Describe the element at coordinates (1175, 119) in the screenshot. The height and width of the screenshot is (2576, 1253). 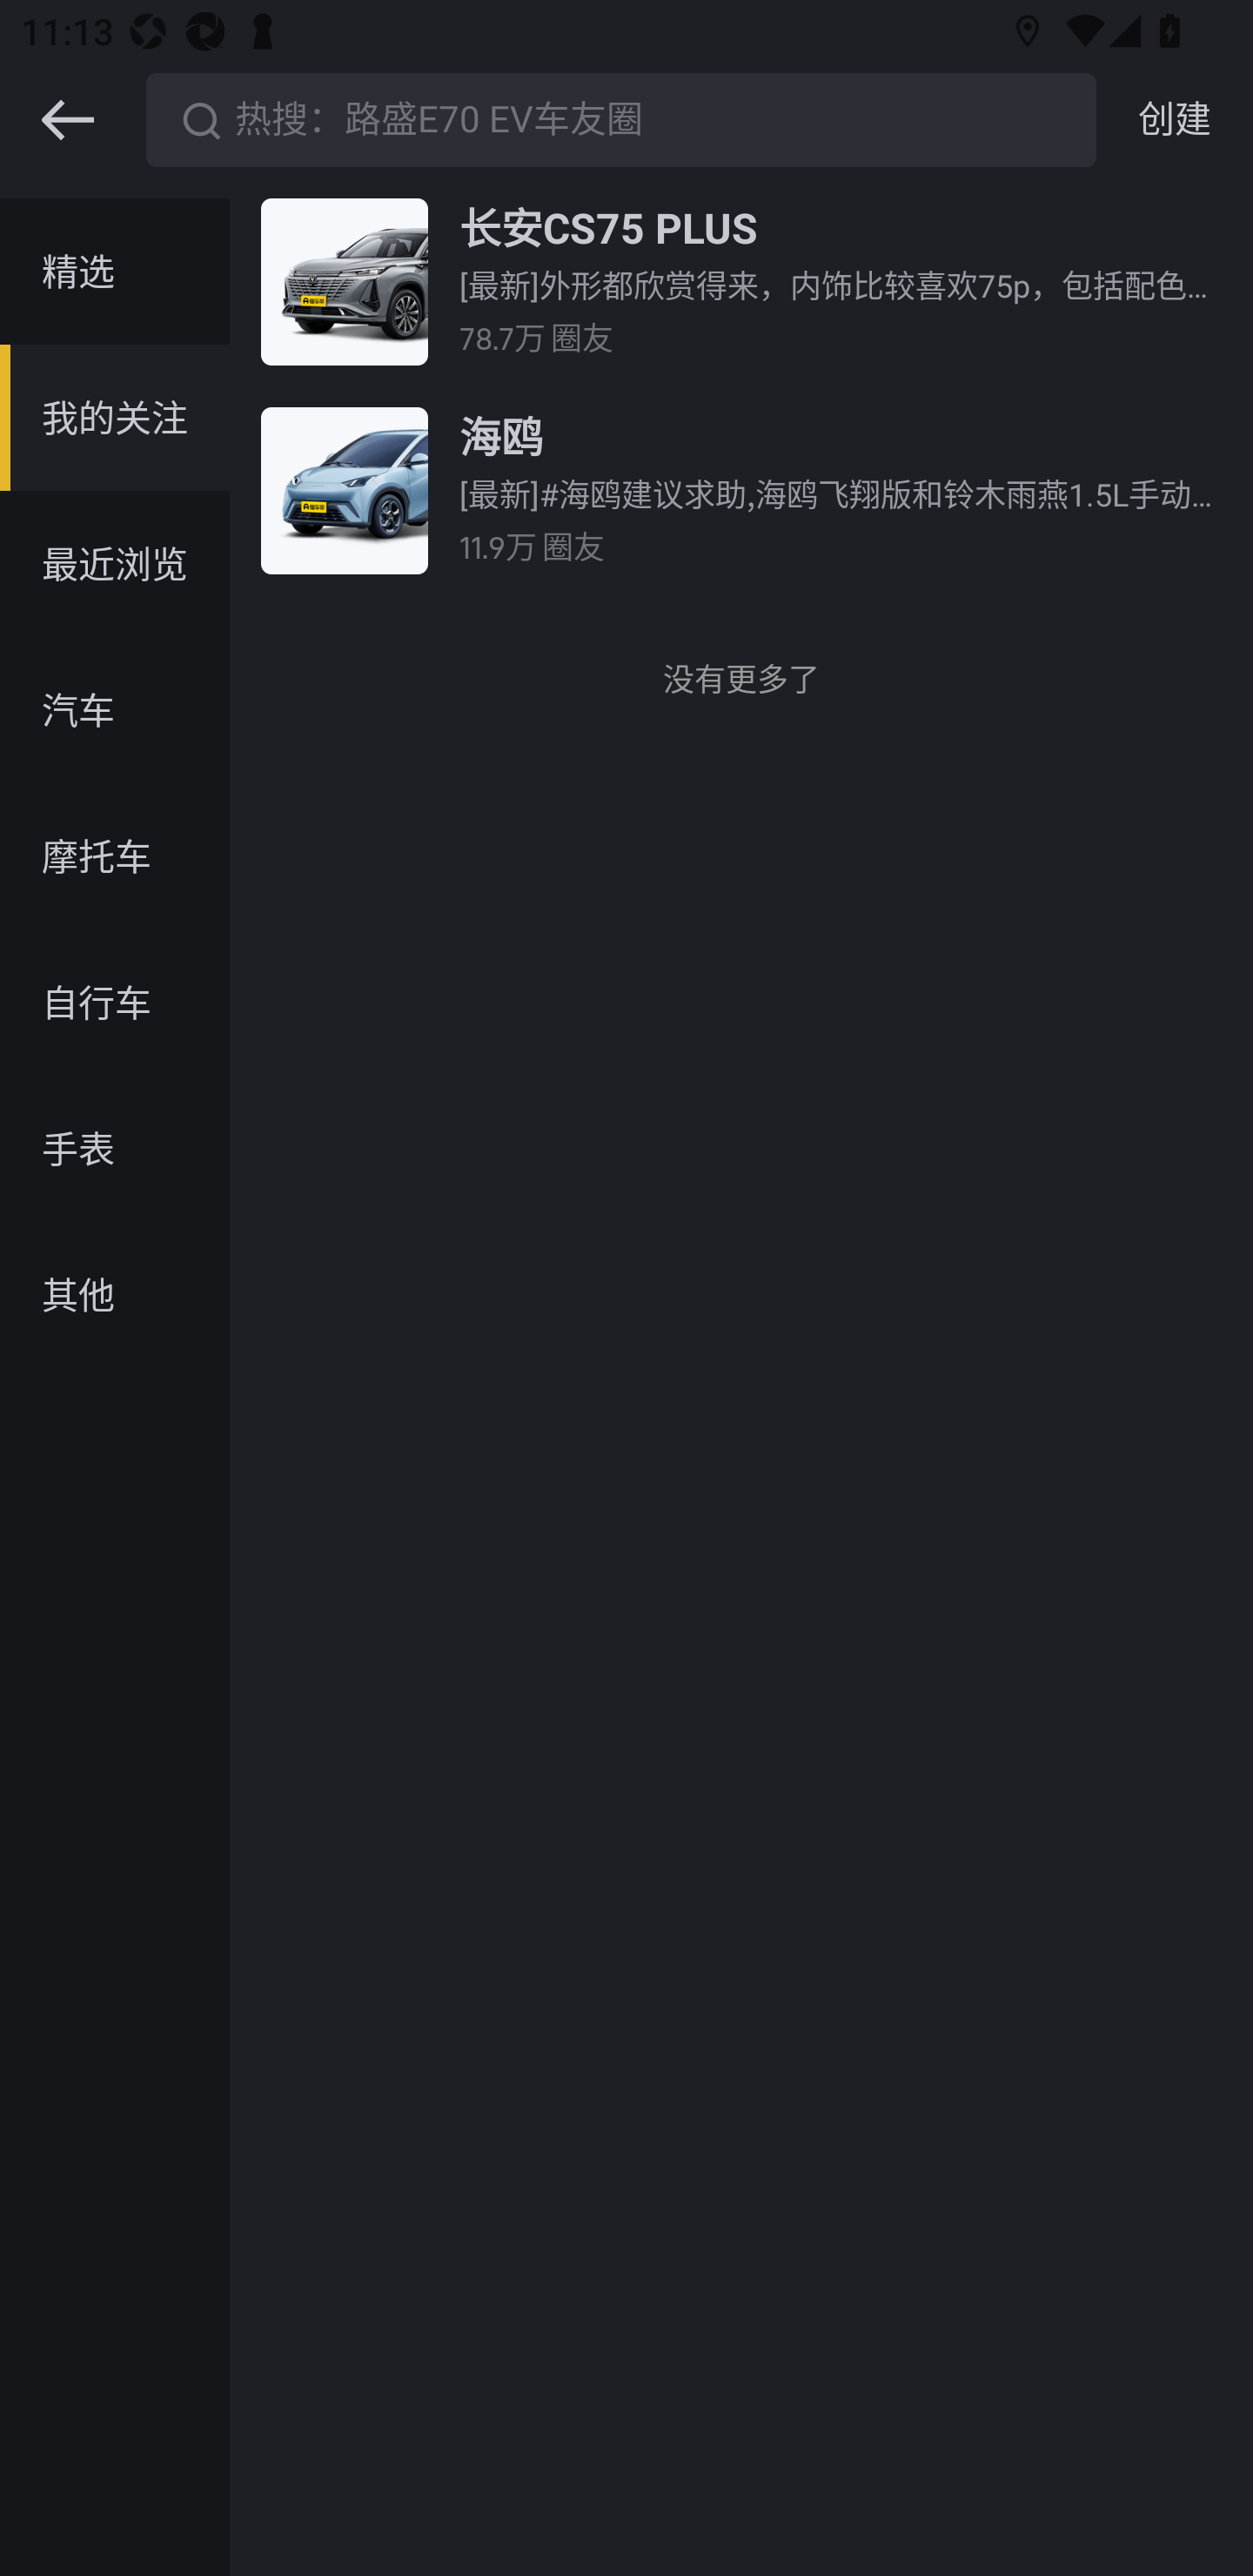
I see `创建` at that location.